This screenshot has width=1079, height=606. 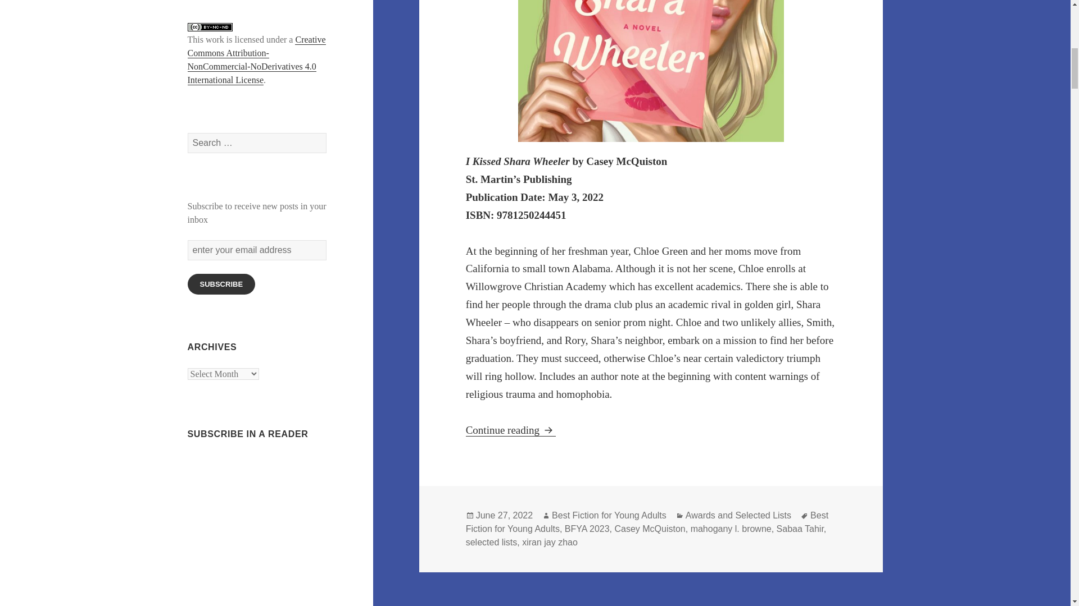 I want to click on June 27, 2022, so click(x=504, y=515).